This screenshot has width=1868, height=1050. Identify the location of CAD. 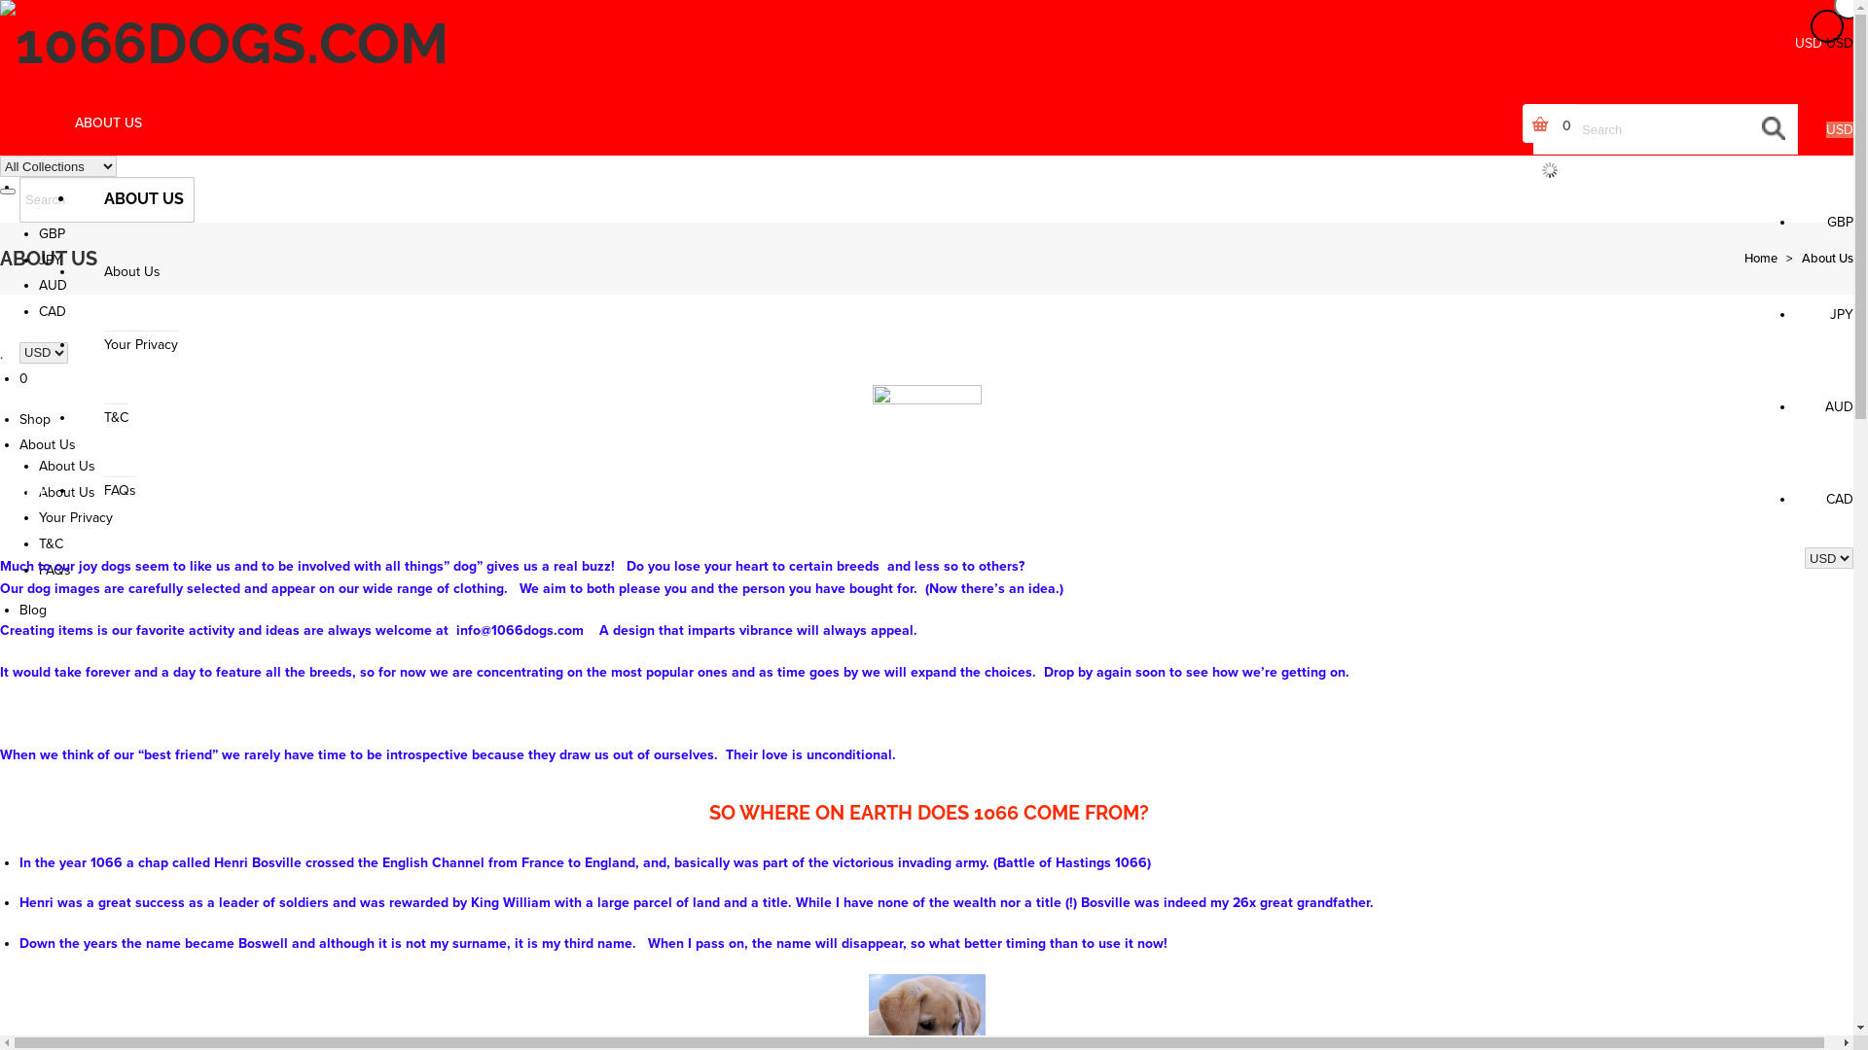
(53, 311).